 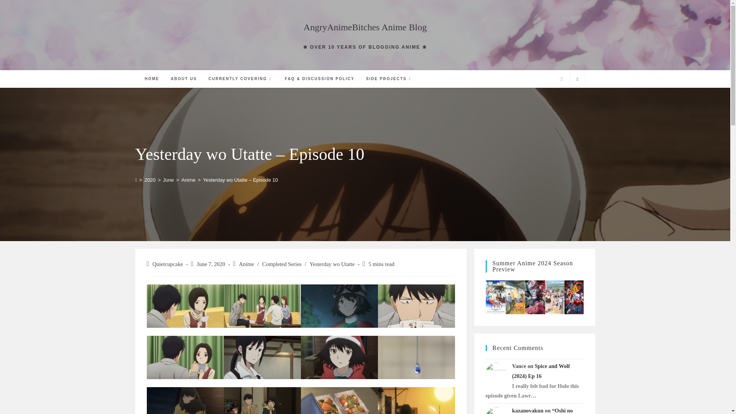 What do you see at coordinates (184, 79) in the screenshot?
I see `ABOUT US` at bounding box center [184, 79].